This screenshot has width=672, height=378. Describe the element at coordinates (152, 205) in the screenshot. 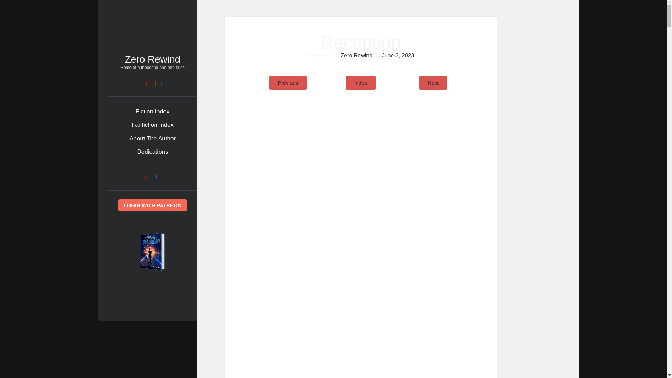

I see `LOGIN WITH PATREON` at that location.